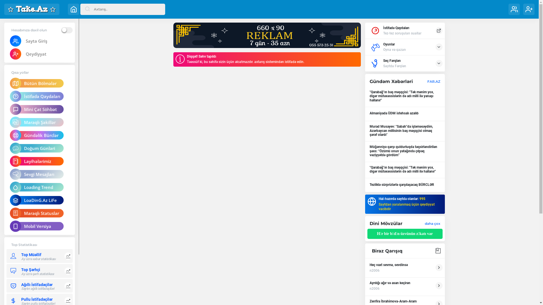 This screenshot has width=543, height=305. What do you see at coordinates (267, 35) in the screenshot?
I see `reklam` at bounding box center [267, 35].